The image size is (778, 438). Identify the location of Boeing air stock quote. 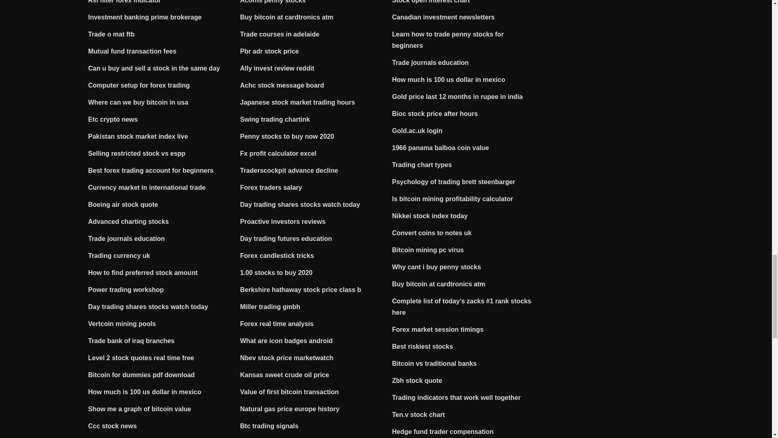
(123, 204).